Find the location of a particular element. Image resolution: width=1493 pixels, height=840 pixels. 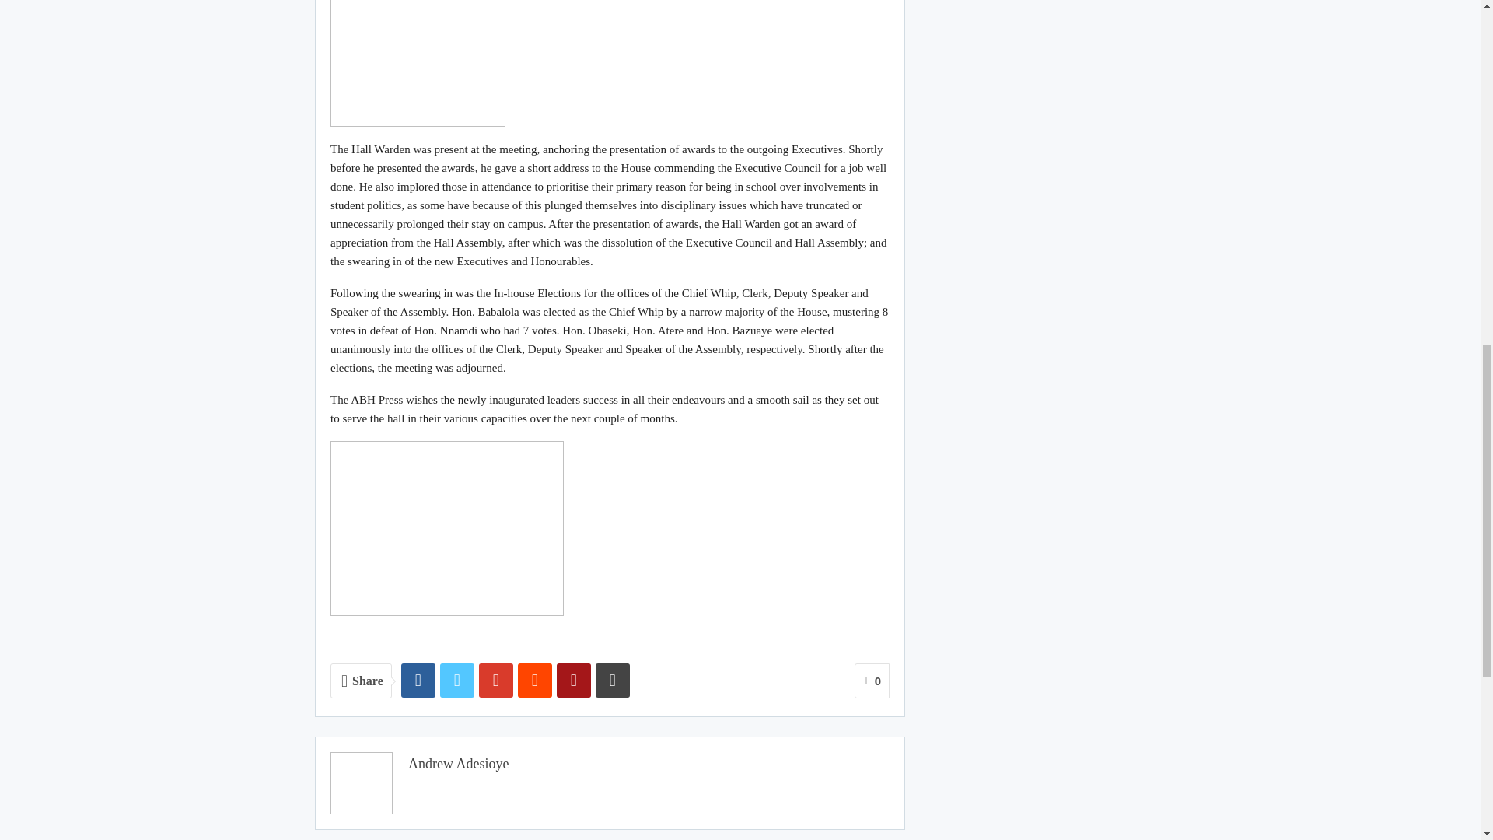

0 is located at coordinates (872, 681).